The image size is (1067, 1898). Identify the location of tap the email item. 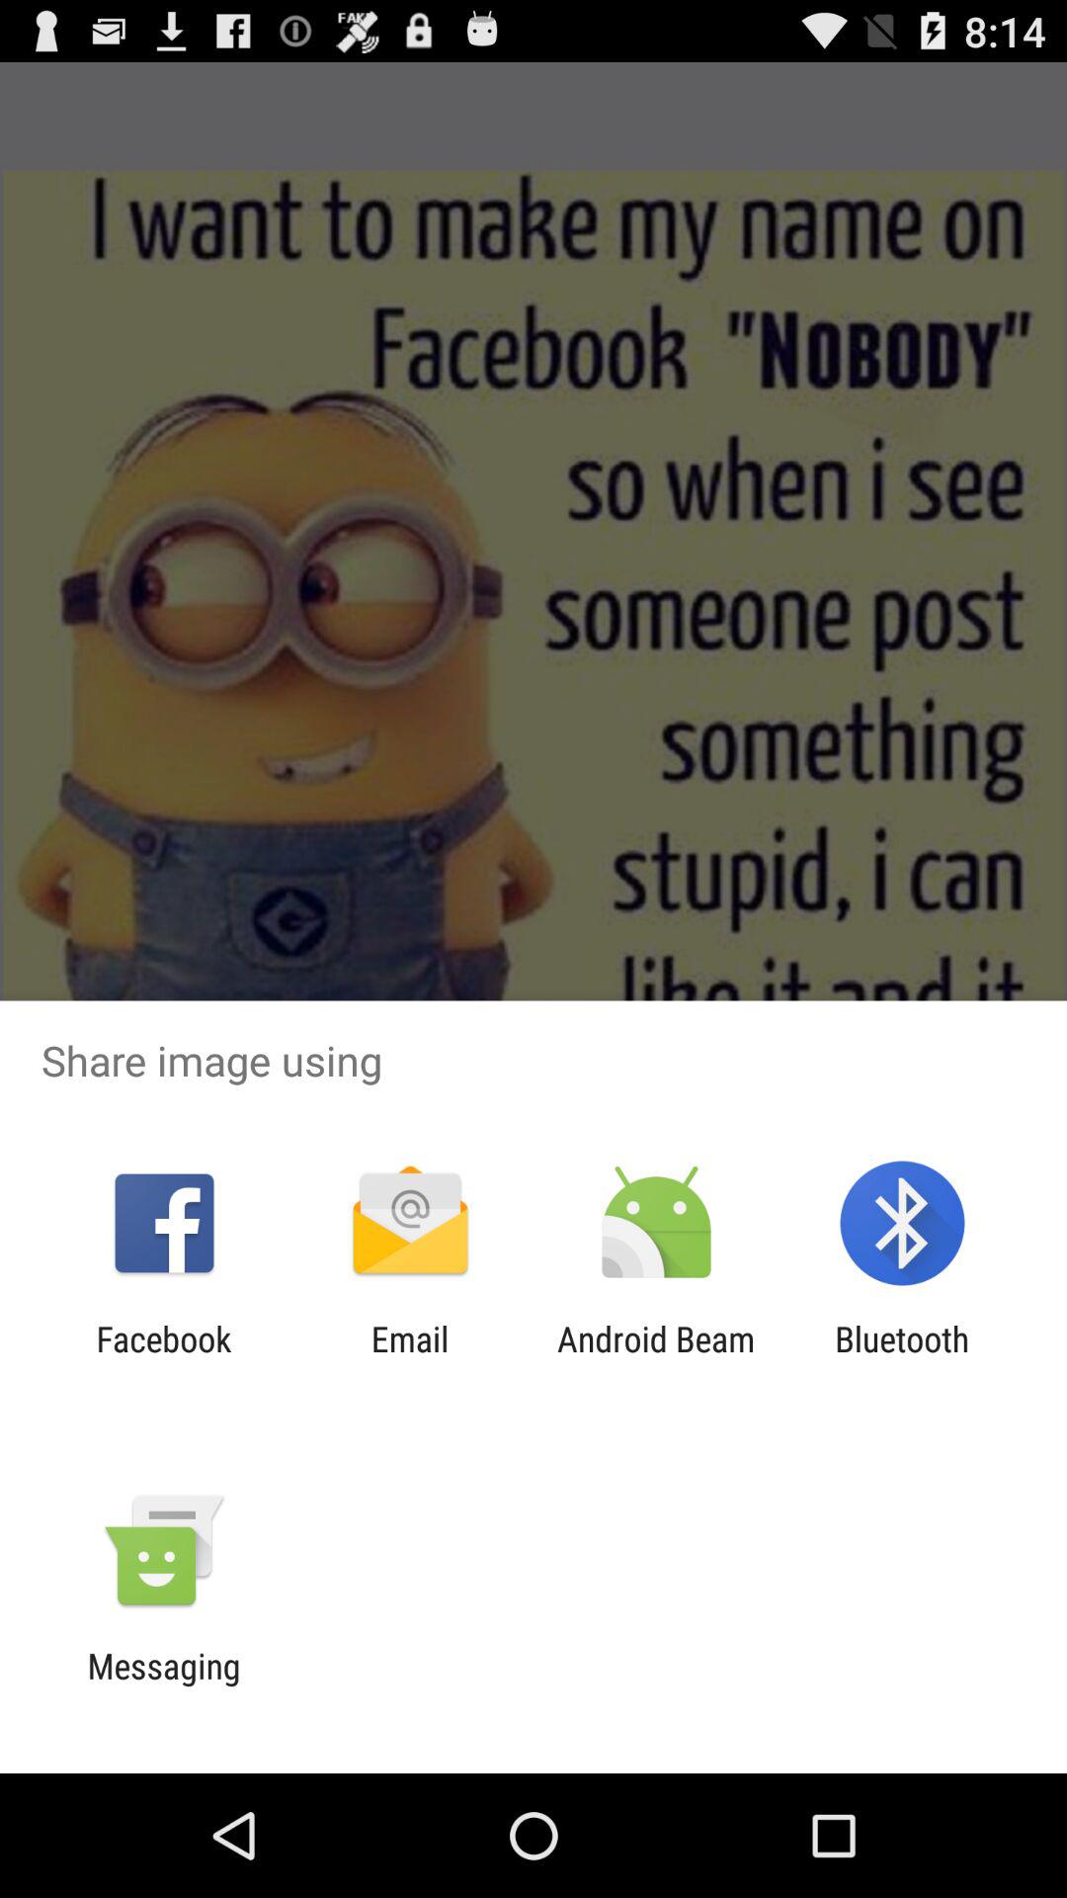
(409, 1359).